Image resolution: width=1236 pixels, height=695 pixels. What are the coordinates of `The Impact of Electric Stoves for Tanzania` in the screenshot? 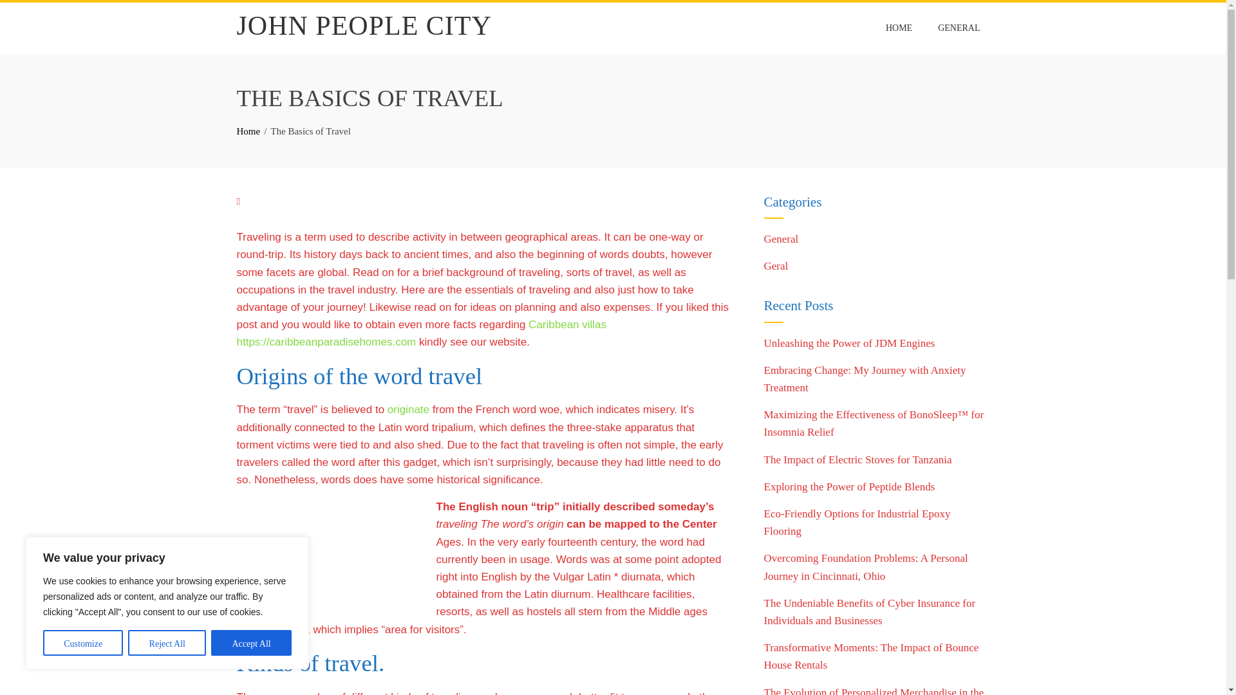 It's located at (857, 459).